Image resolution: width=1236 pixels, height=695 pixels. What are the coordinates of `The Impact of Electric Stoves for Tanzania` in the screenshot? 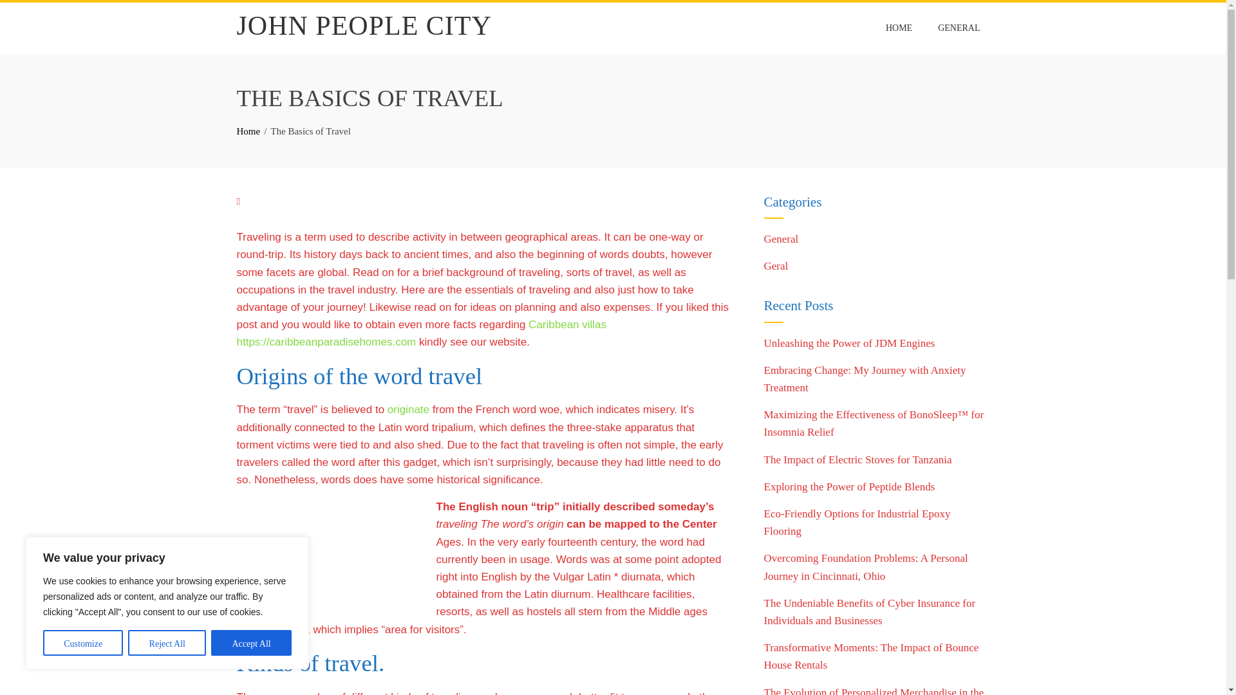 It's located at (857, 459).